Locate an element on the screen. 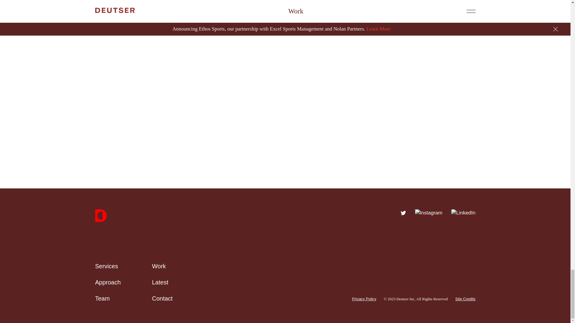 The width and height of the screenshot is (575, 323). Approach is located at coordinates (108, 282).